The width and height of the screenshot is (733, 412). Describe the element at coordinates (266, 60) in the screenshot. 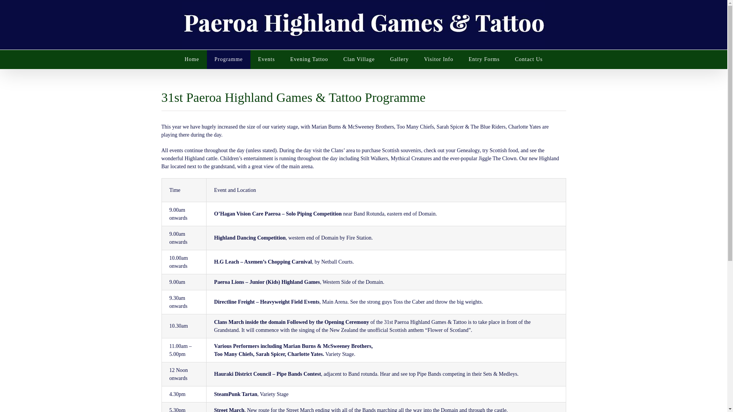

I see `Events` at that location.